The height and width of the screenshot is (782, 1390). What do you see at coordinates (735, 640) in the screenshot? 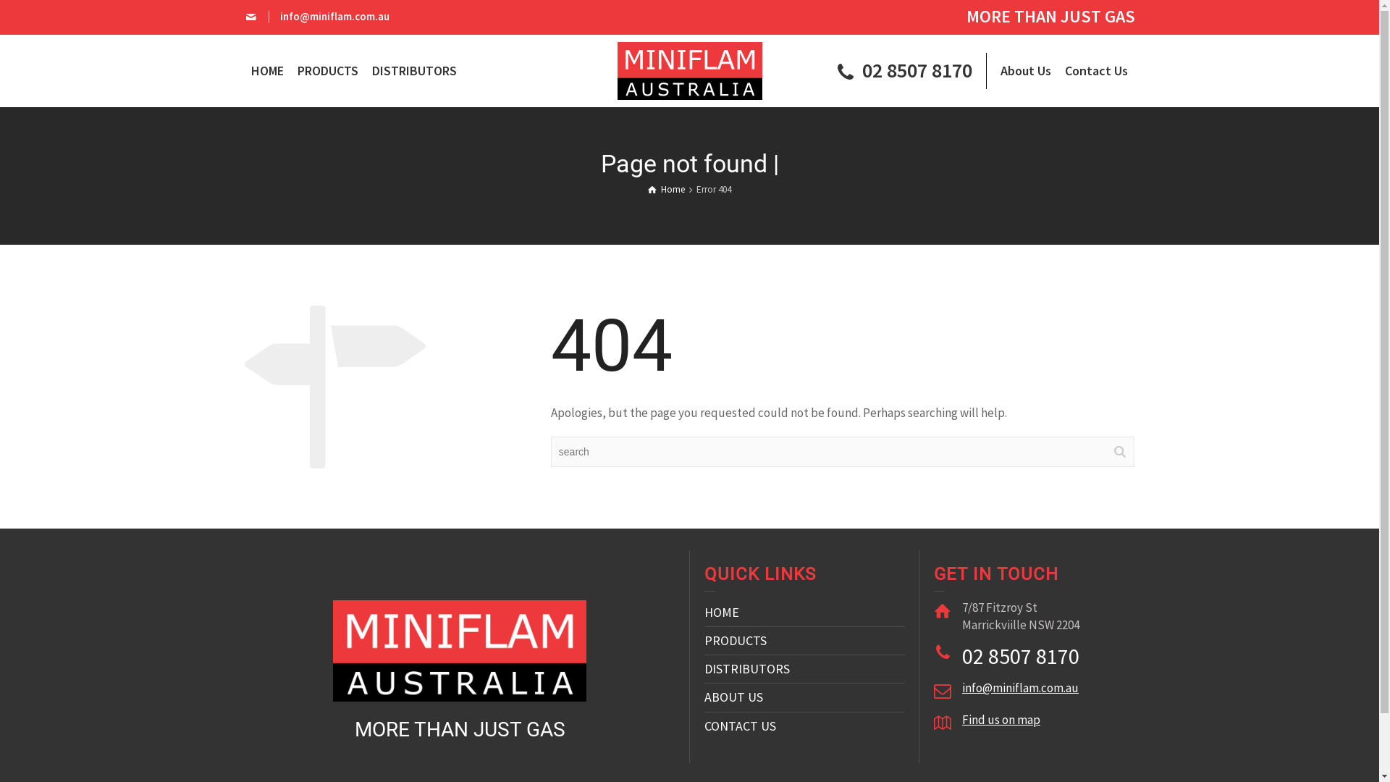
I see `PRODUCTS` at bounding box center [735, 640].